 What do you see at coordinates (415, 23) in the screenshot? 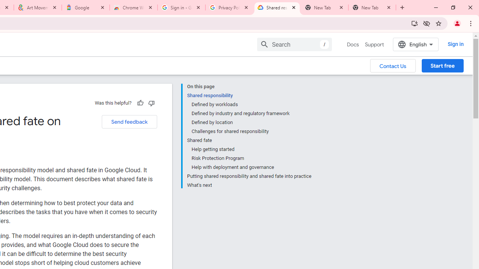
I see `Install Google Cloud` at bounding box center [415, 23].